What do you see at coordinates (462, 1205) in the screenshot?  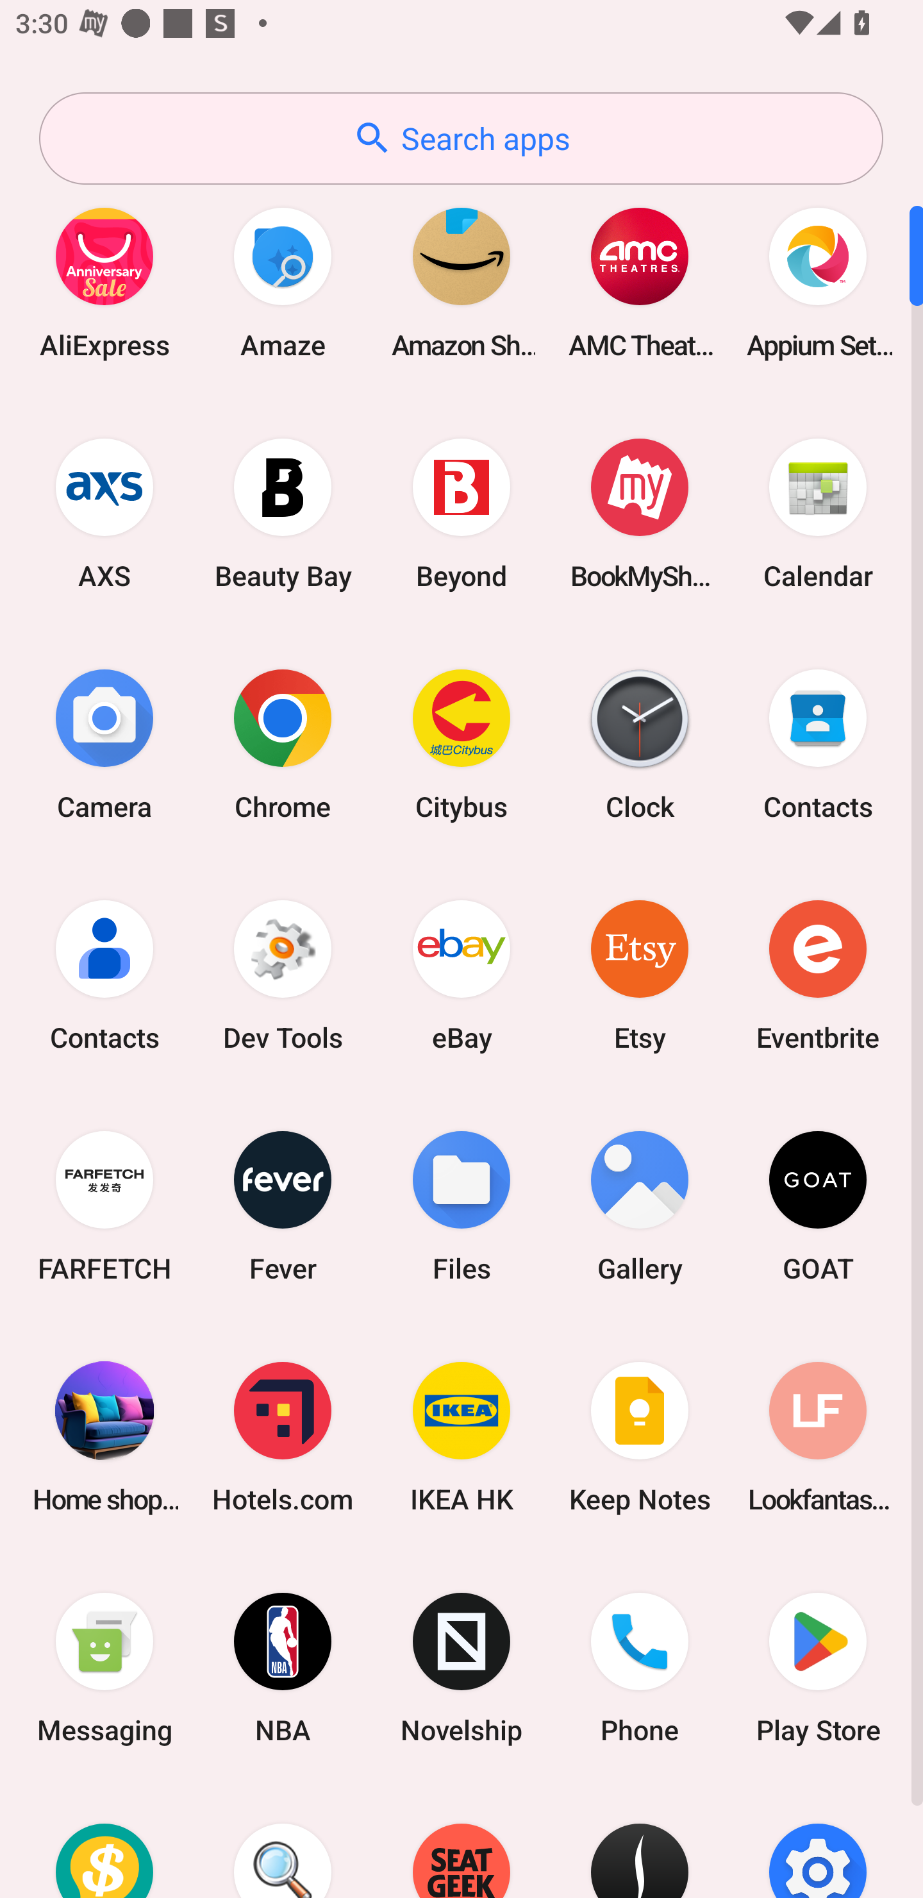 I see `Files` at bounding box center [462, 1205].